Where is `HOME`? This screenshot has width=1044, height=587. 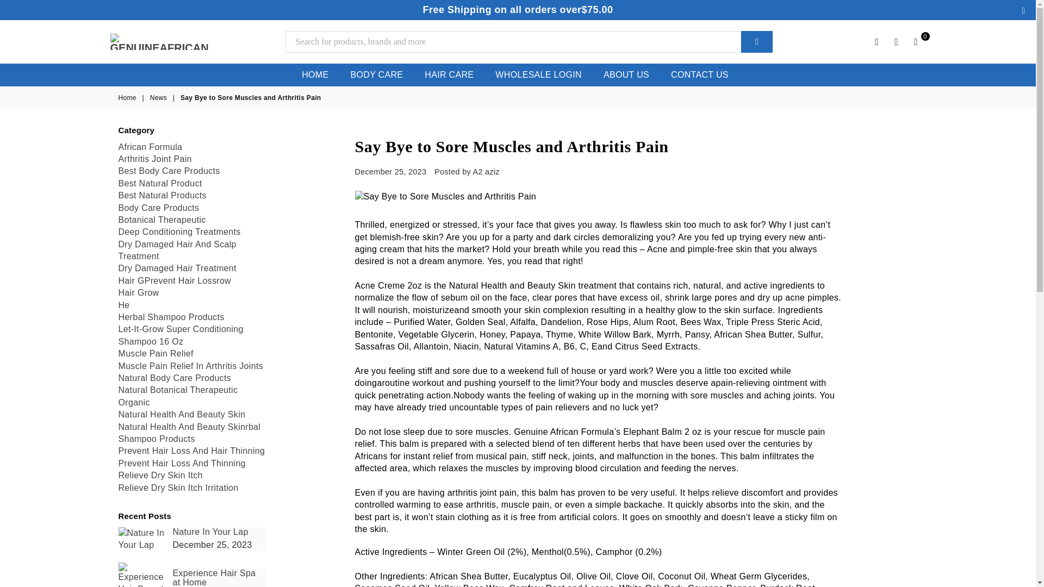 HOME is located at coordinates (314, 74).